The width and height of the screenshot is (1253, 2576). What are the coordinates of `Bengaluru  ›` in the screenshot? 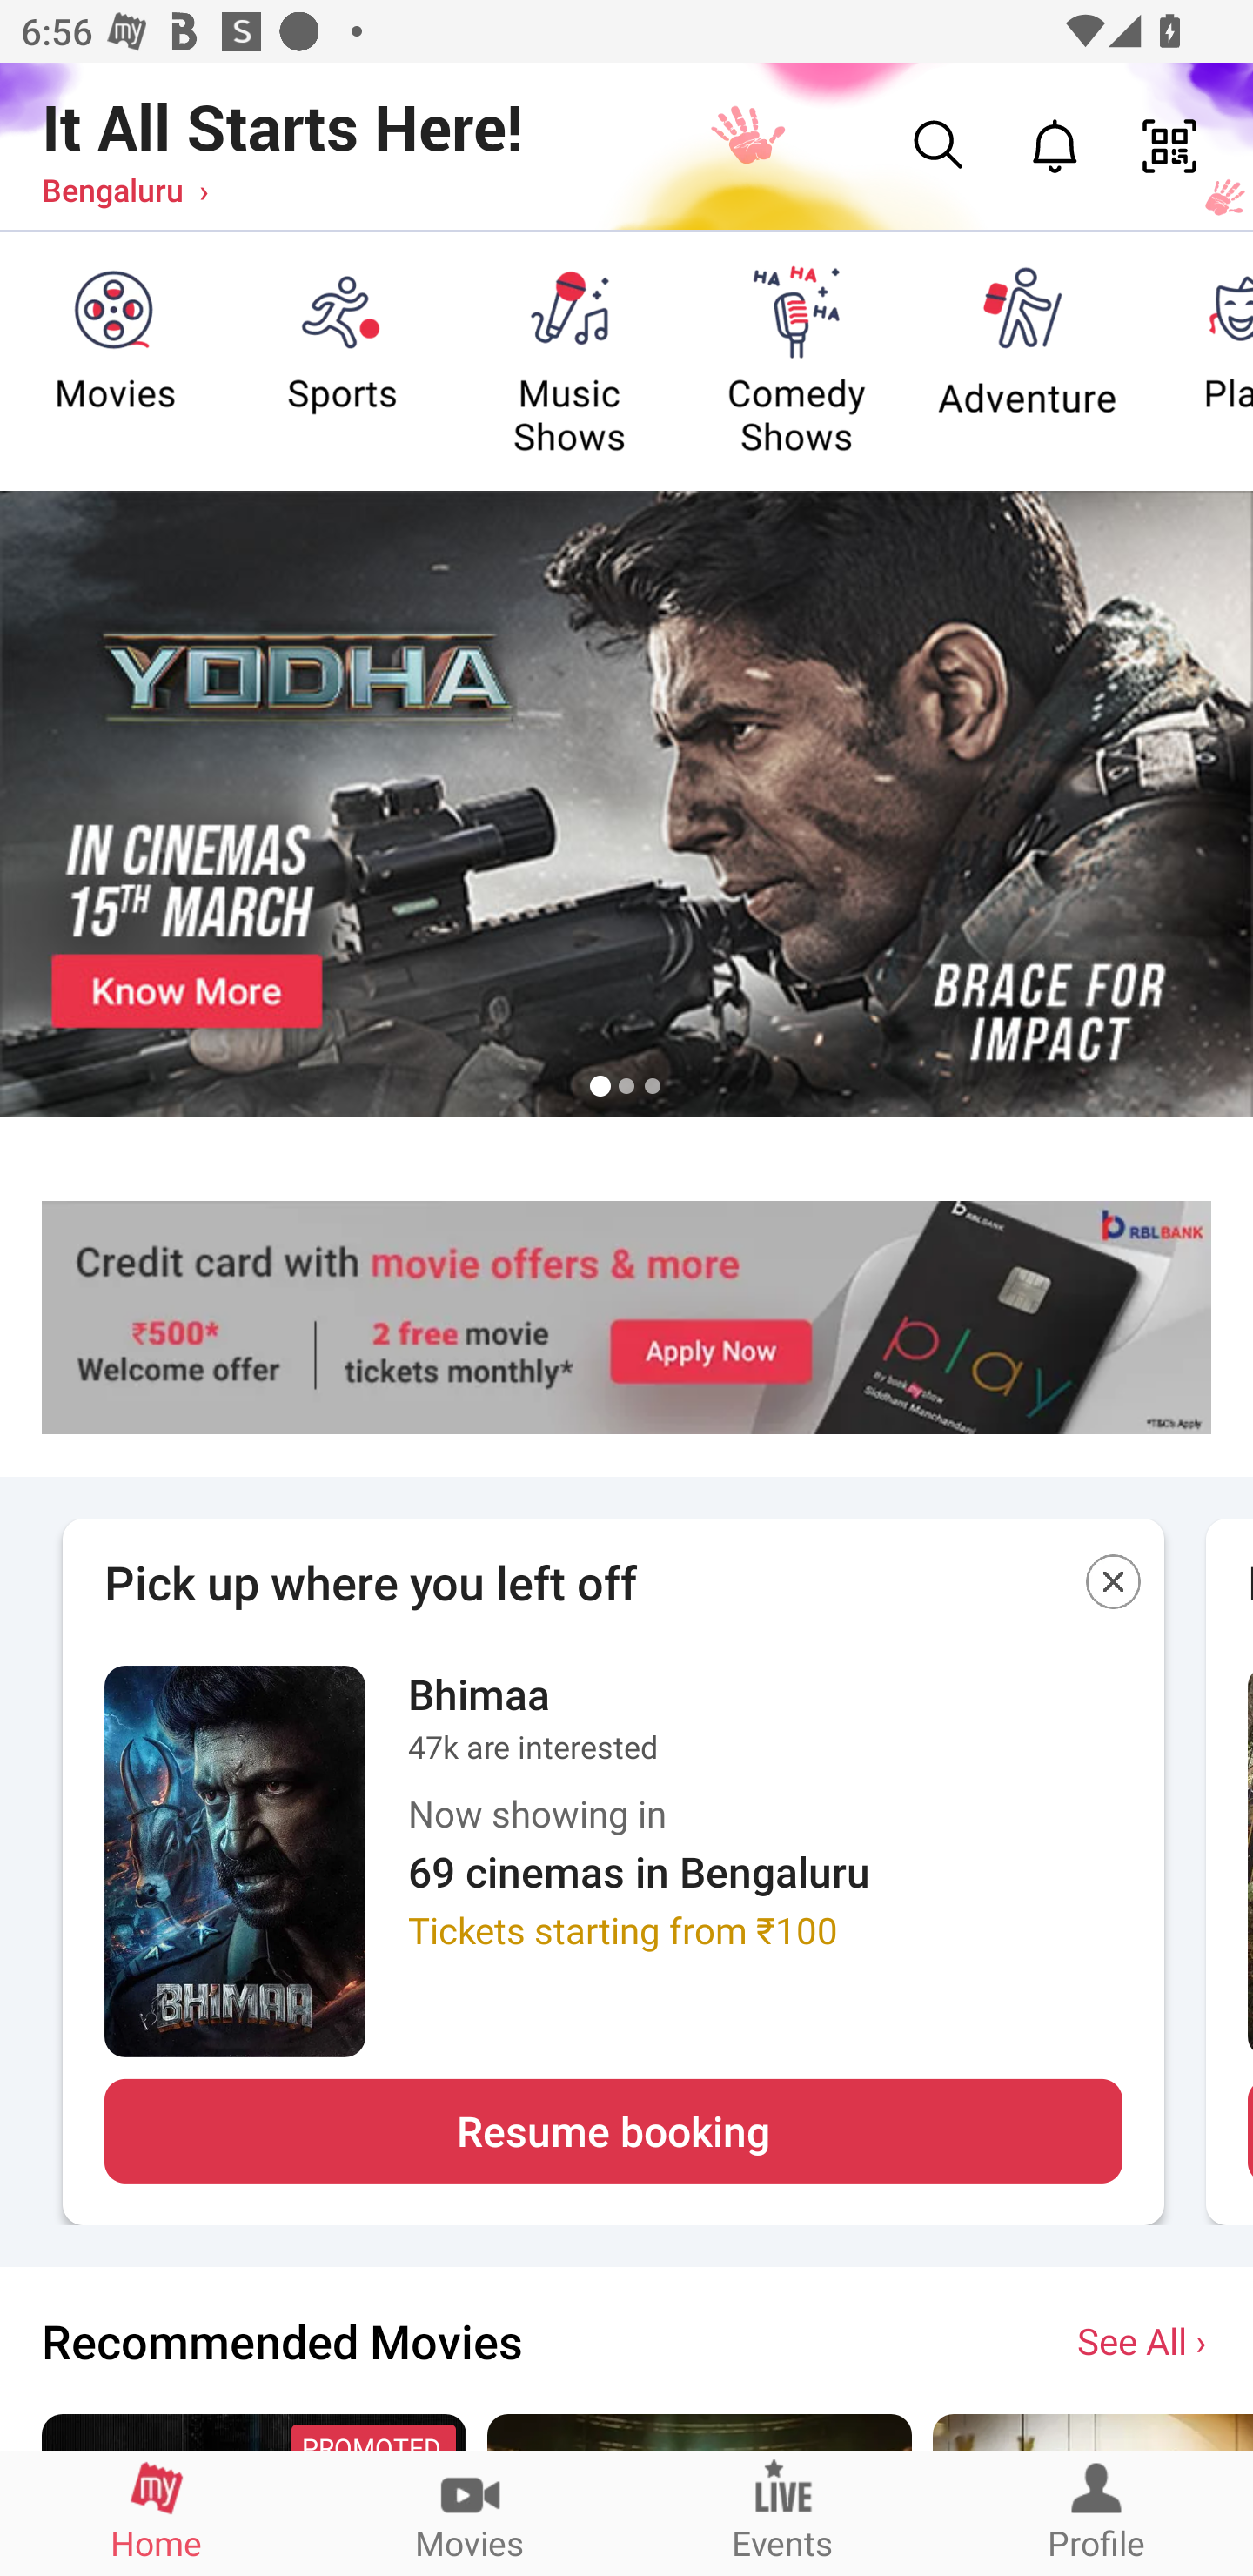 It's located at (125, 189).